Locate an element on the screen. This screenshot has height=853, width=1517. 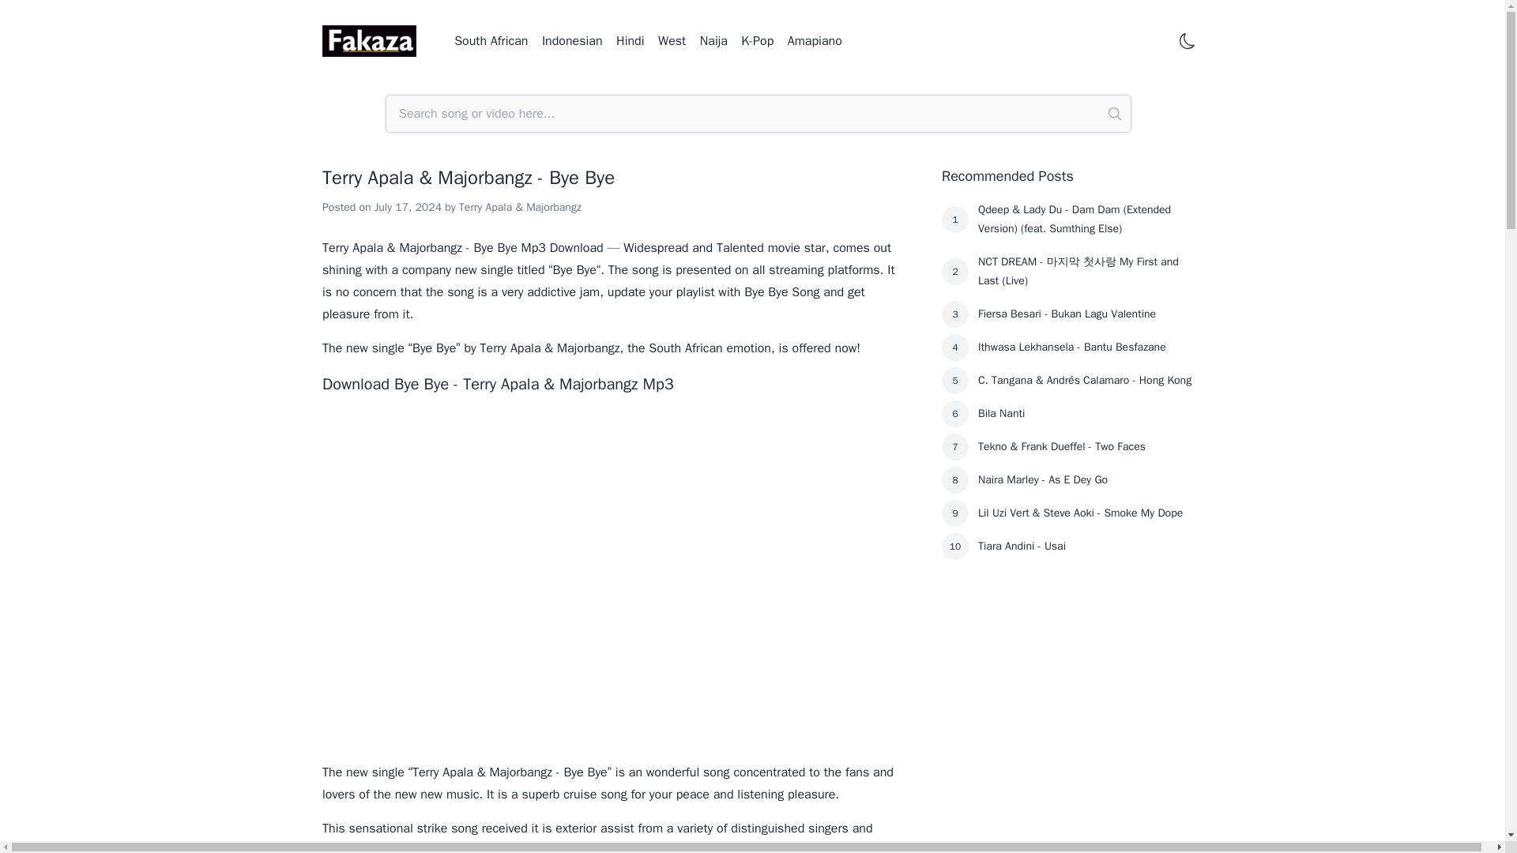
Tiara Andini - Usai is located at coordinates (1086, 546).